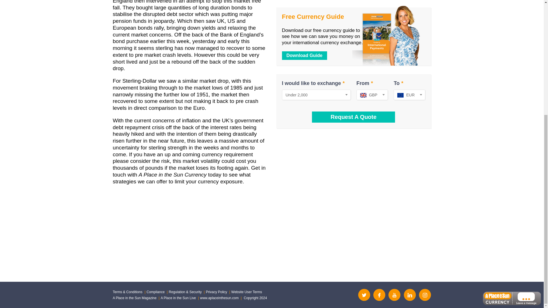 This screenshot has height=308, width=548. I want to click on GBP, so click(372, 95).